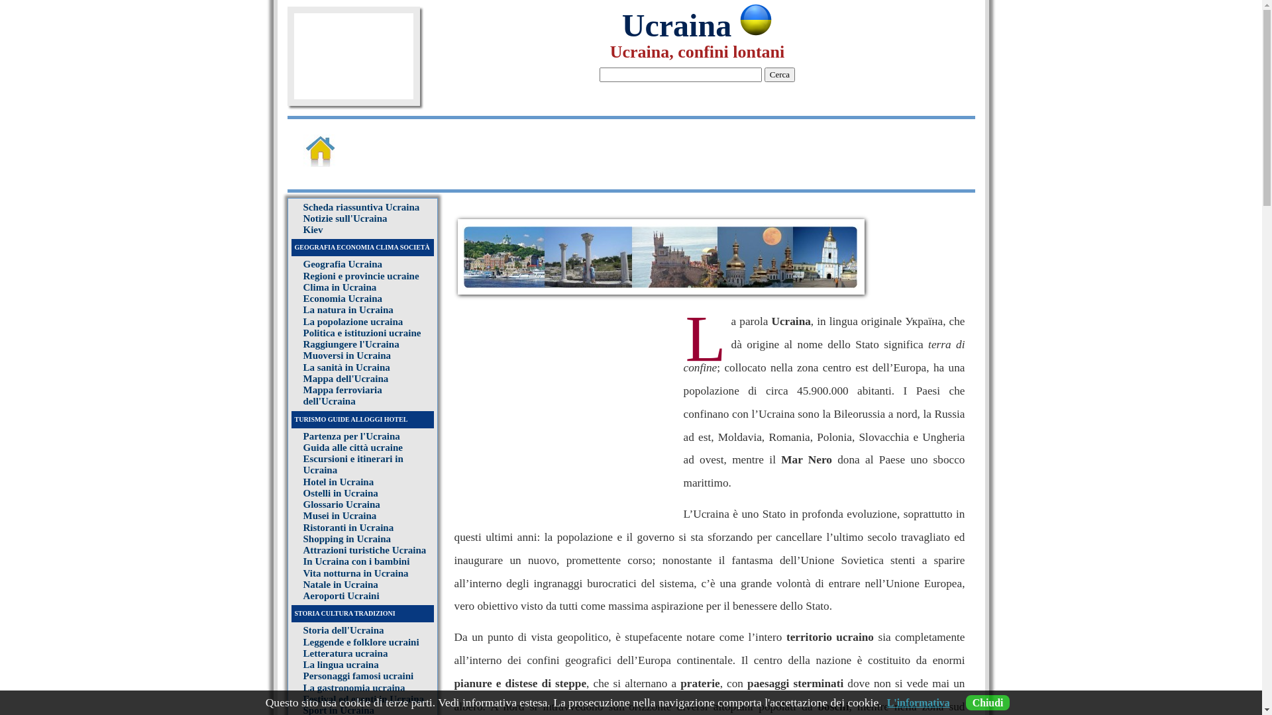  Describe the element at coordinates (344, 630) in the screenshot. I see `Storia dell'Ucraina` at that location.